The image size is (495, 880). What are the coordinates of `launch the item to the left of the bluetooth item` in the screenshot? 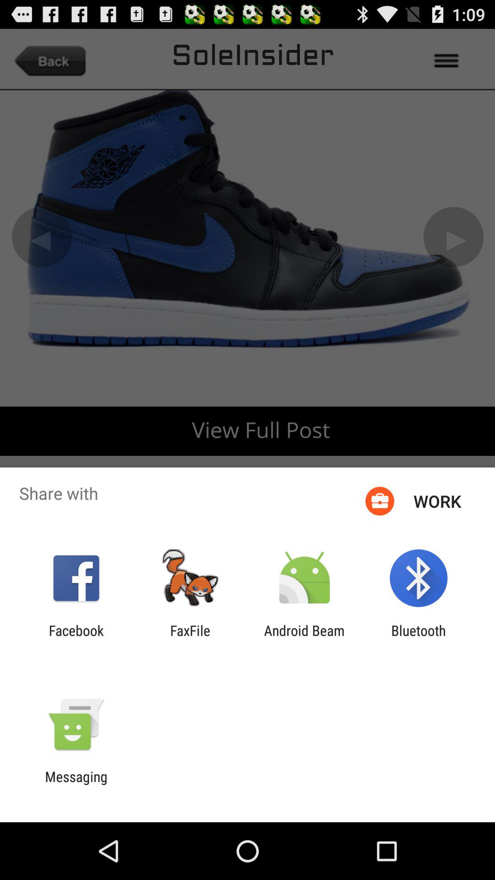 It's located at (304, 638).